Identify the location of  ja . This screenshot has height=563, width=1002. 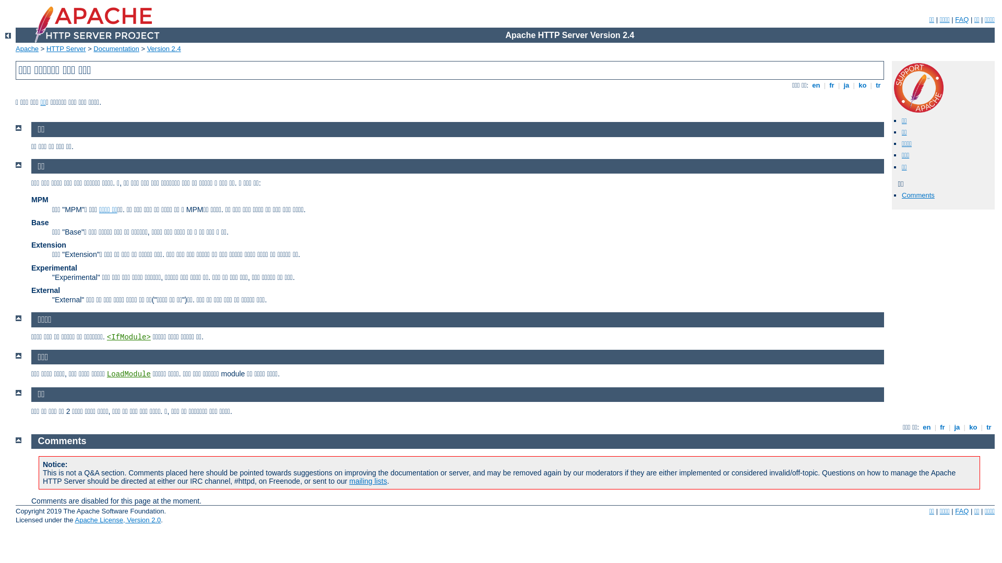
(957, 427).